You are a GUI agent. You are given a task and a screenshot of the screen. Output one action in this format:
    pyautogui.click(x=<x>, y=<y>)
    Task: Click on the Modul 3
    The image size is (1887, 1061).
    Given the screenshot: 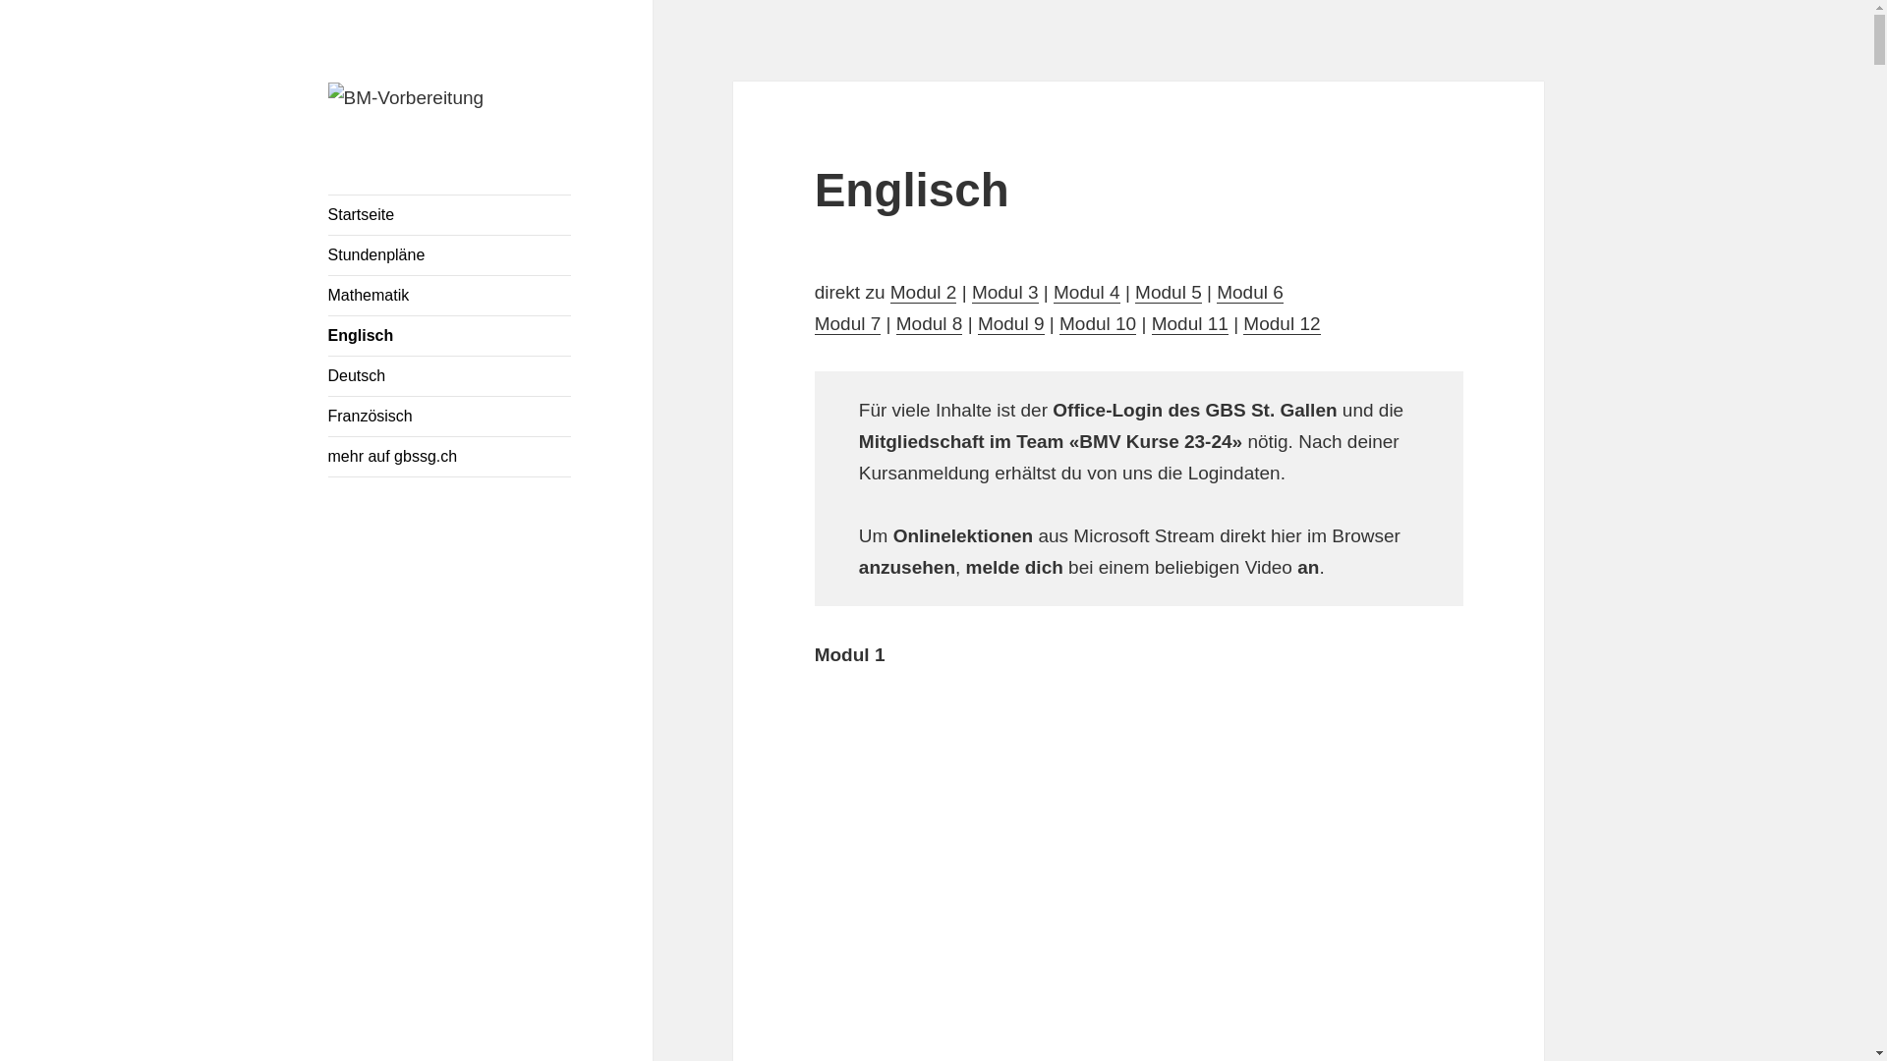 What is the action you would take?
    pyautogui.click(x=1005, y=293)
    